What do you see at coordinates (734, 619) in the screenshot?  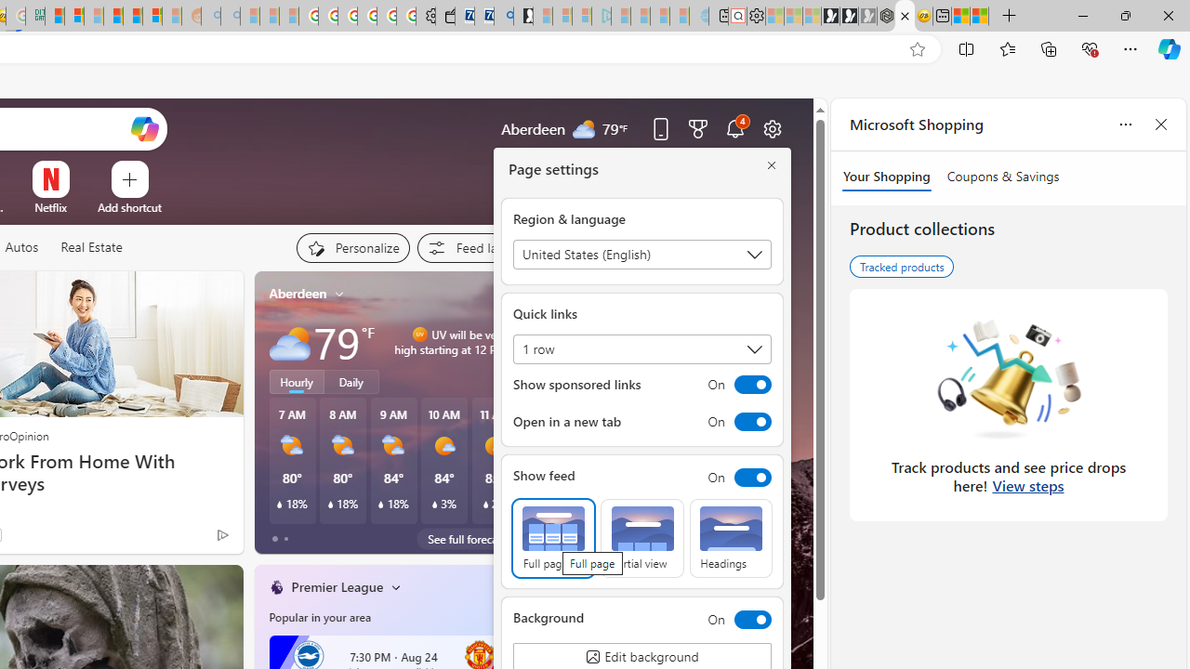 I see `On` at bounding box center [734, 619].